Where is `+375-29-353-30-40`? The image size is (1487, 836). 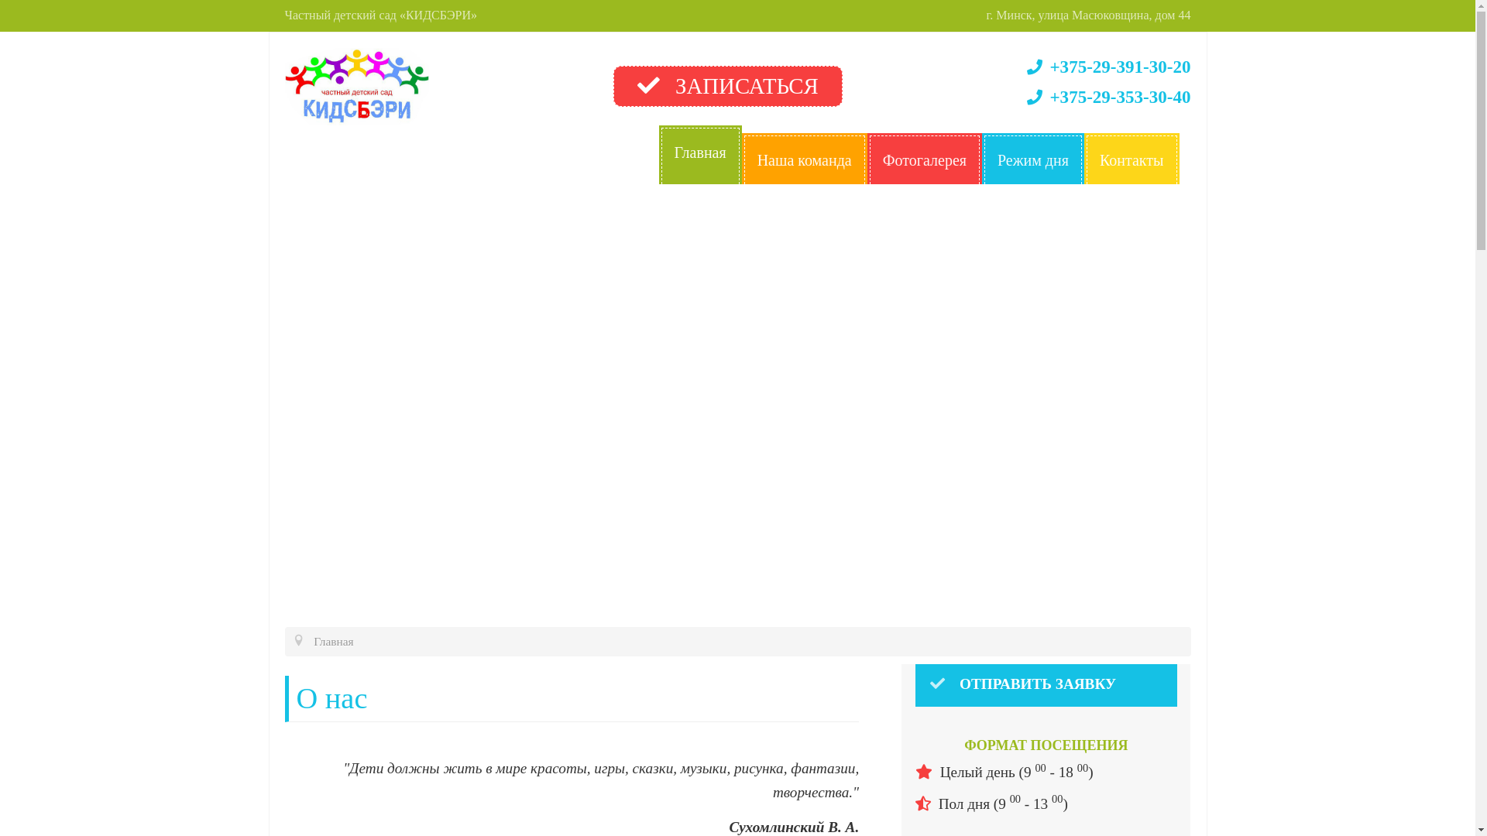 +375-29-353-30-40 is located at coordinates (1109, 98).